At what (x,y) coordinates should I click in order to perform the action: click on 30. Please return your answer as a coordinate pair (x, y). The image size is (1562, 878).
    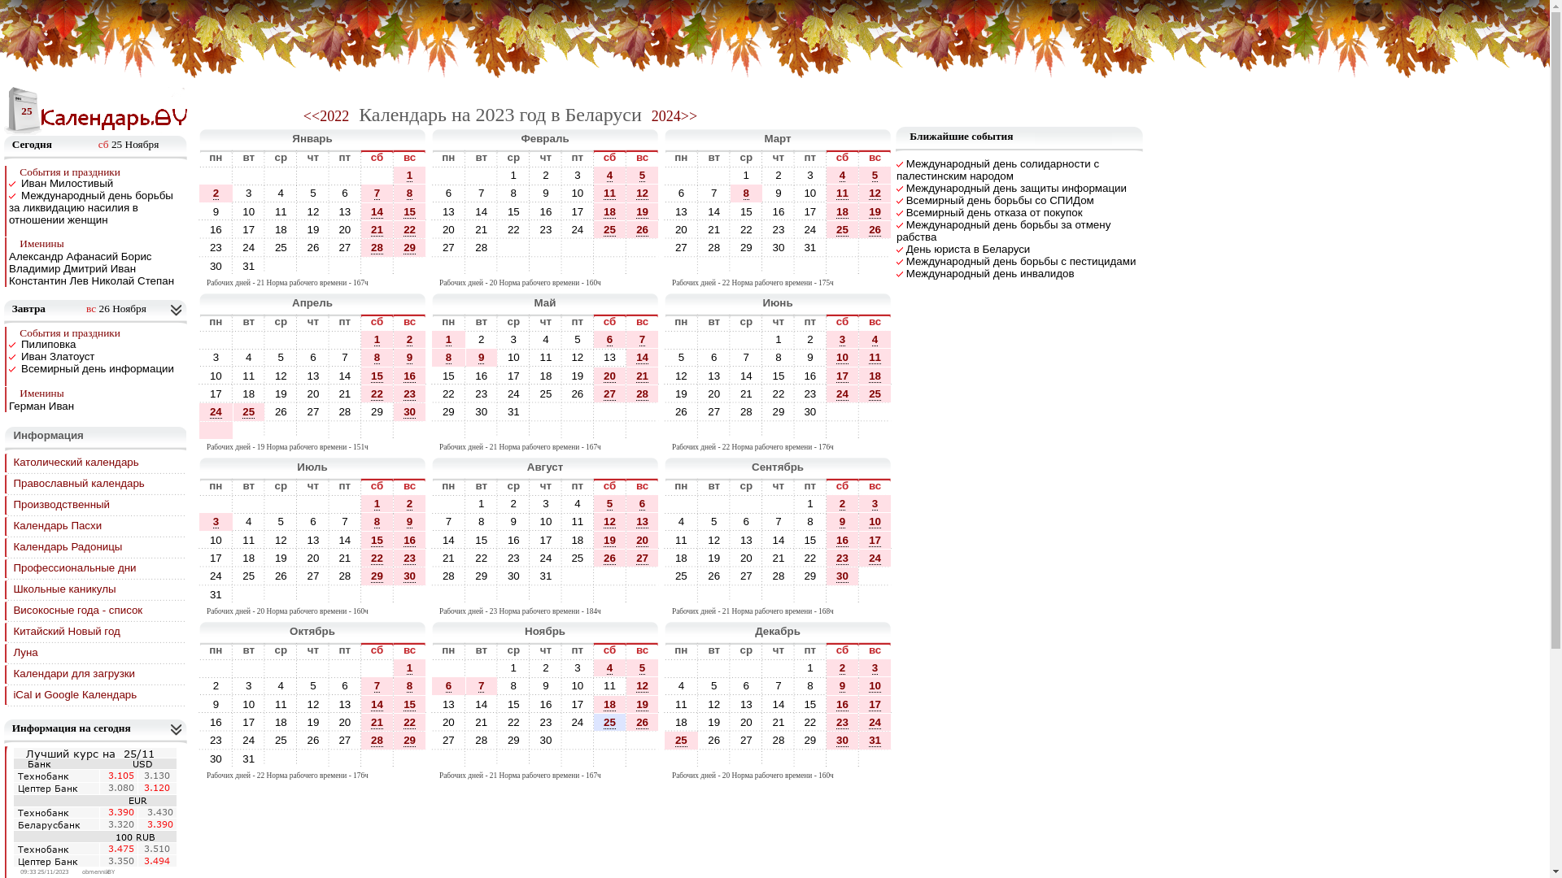
    Looking at the image, I should click on (216, 267).